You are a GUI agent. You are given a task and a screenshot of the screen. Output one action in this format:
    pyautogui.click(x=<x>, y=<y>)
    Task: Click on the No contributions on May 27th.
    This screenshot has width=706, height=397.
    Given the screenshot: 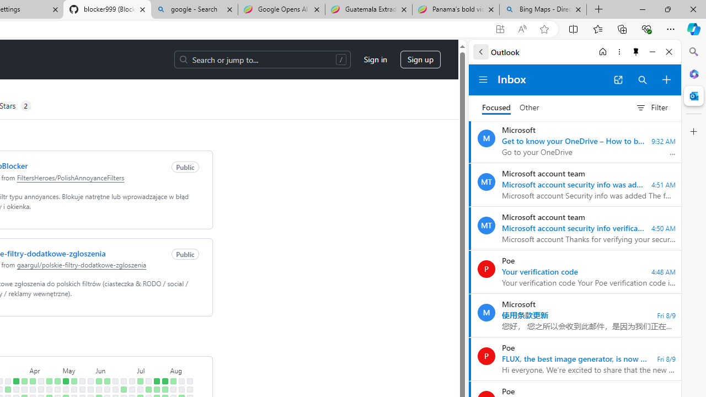 What is the action you would take?
    pyautogui.click(x=90, y=389)
    